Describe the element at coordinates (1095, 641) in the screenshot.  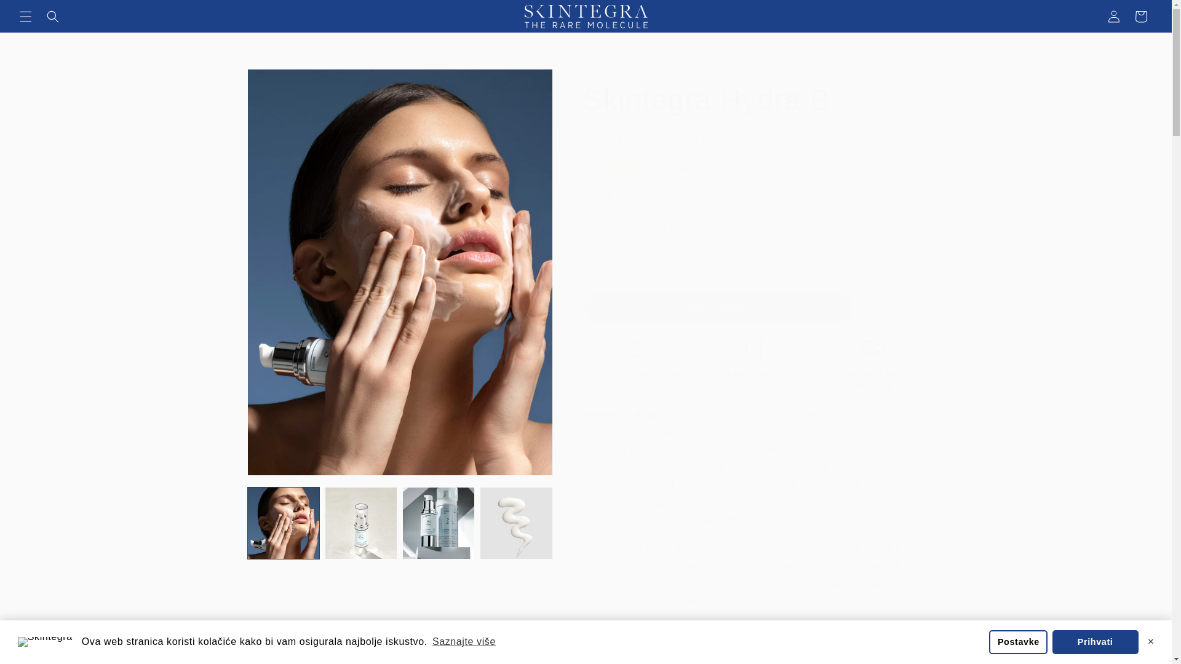
I see `Prihvati` at that location.